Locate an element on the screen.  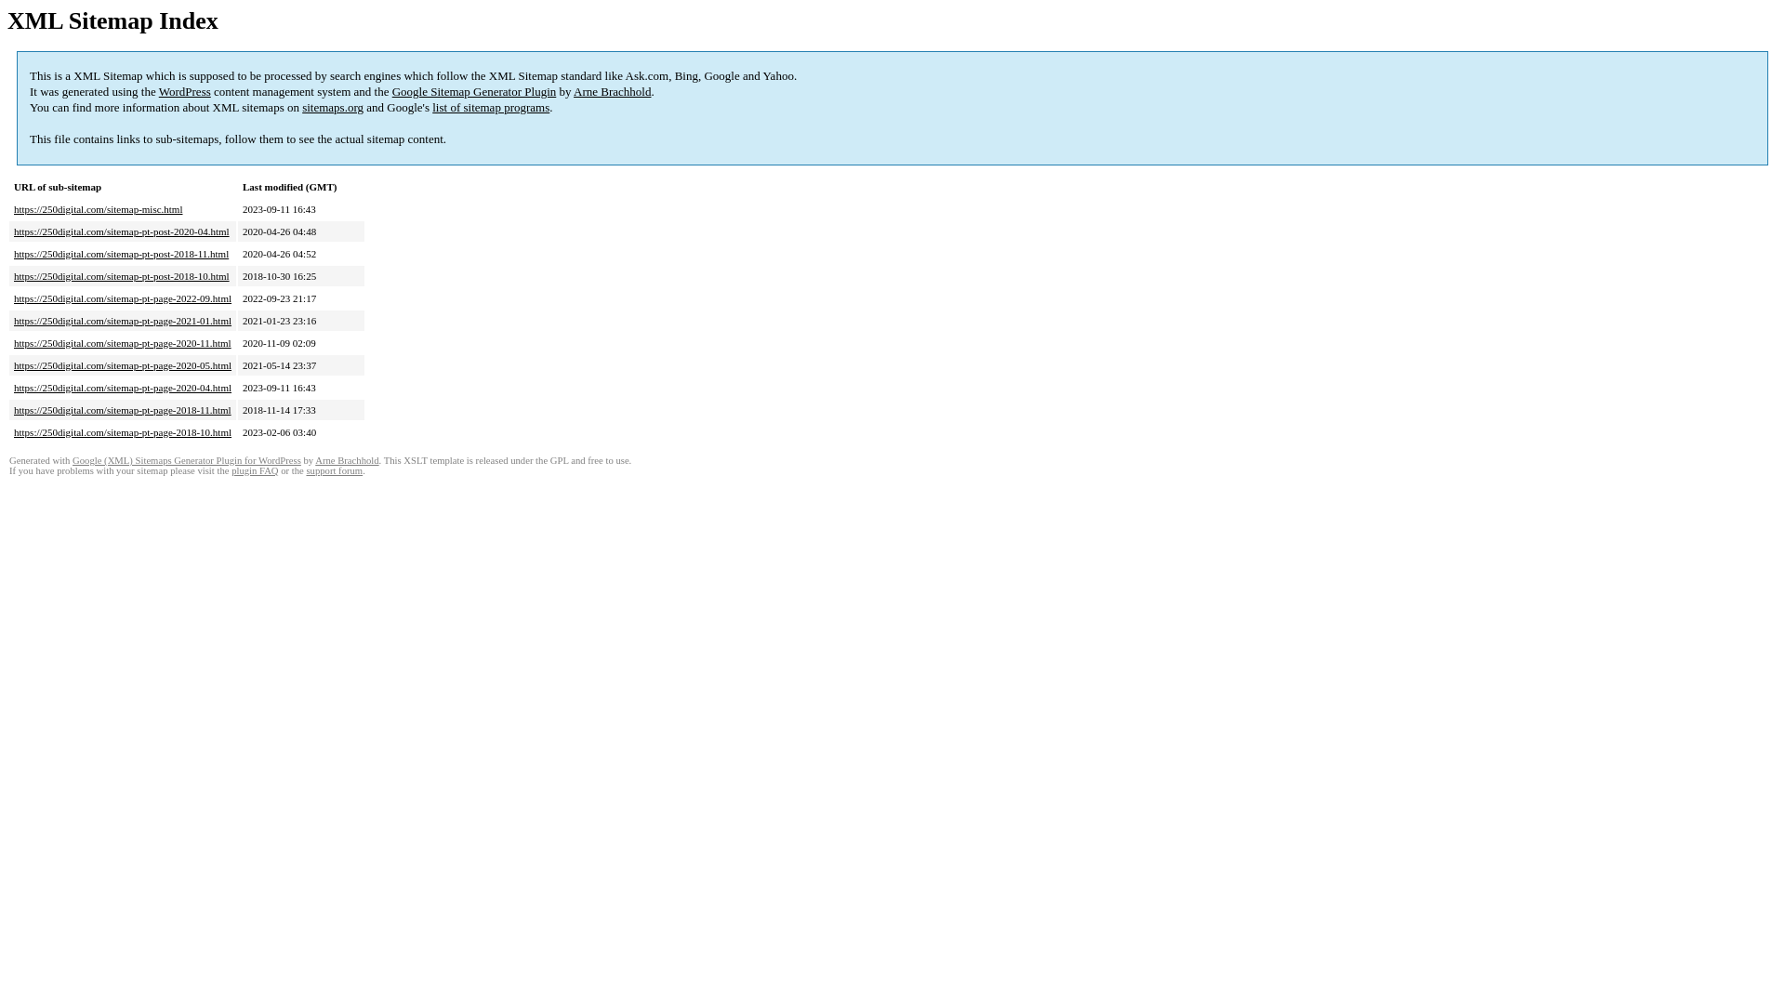
plugin FAQ is located at coordinates (255, 470).